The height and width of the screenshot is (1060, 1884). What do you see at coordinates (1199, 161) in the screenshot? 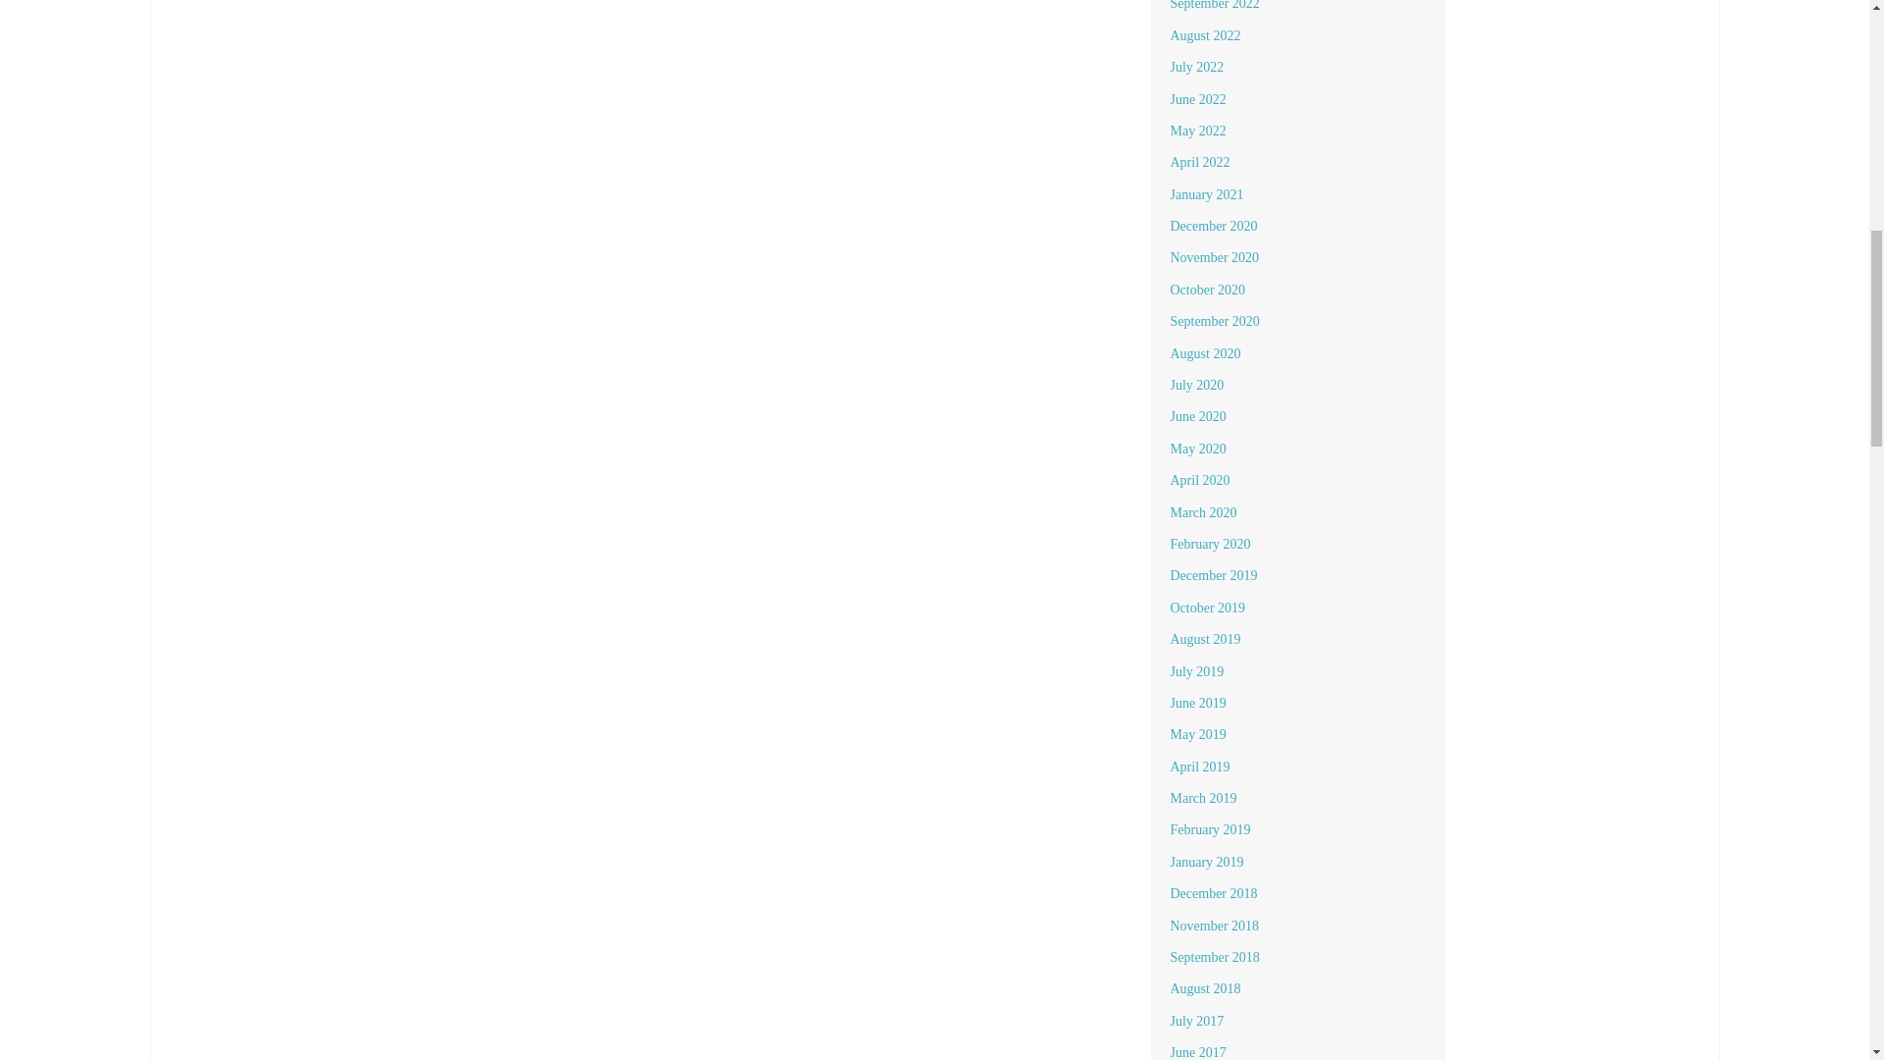
I see `April 2022` at bounding box center [1199, 161].